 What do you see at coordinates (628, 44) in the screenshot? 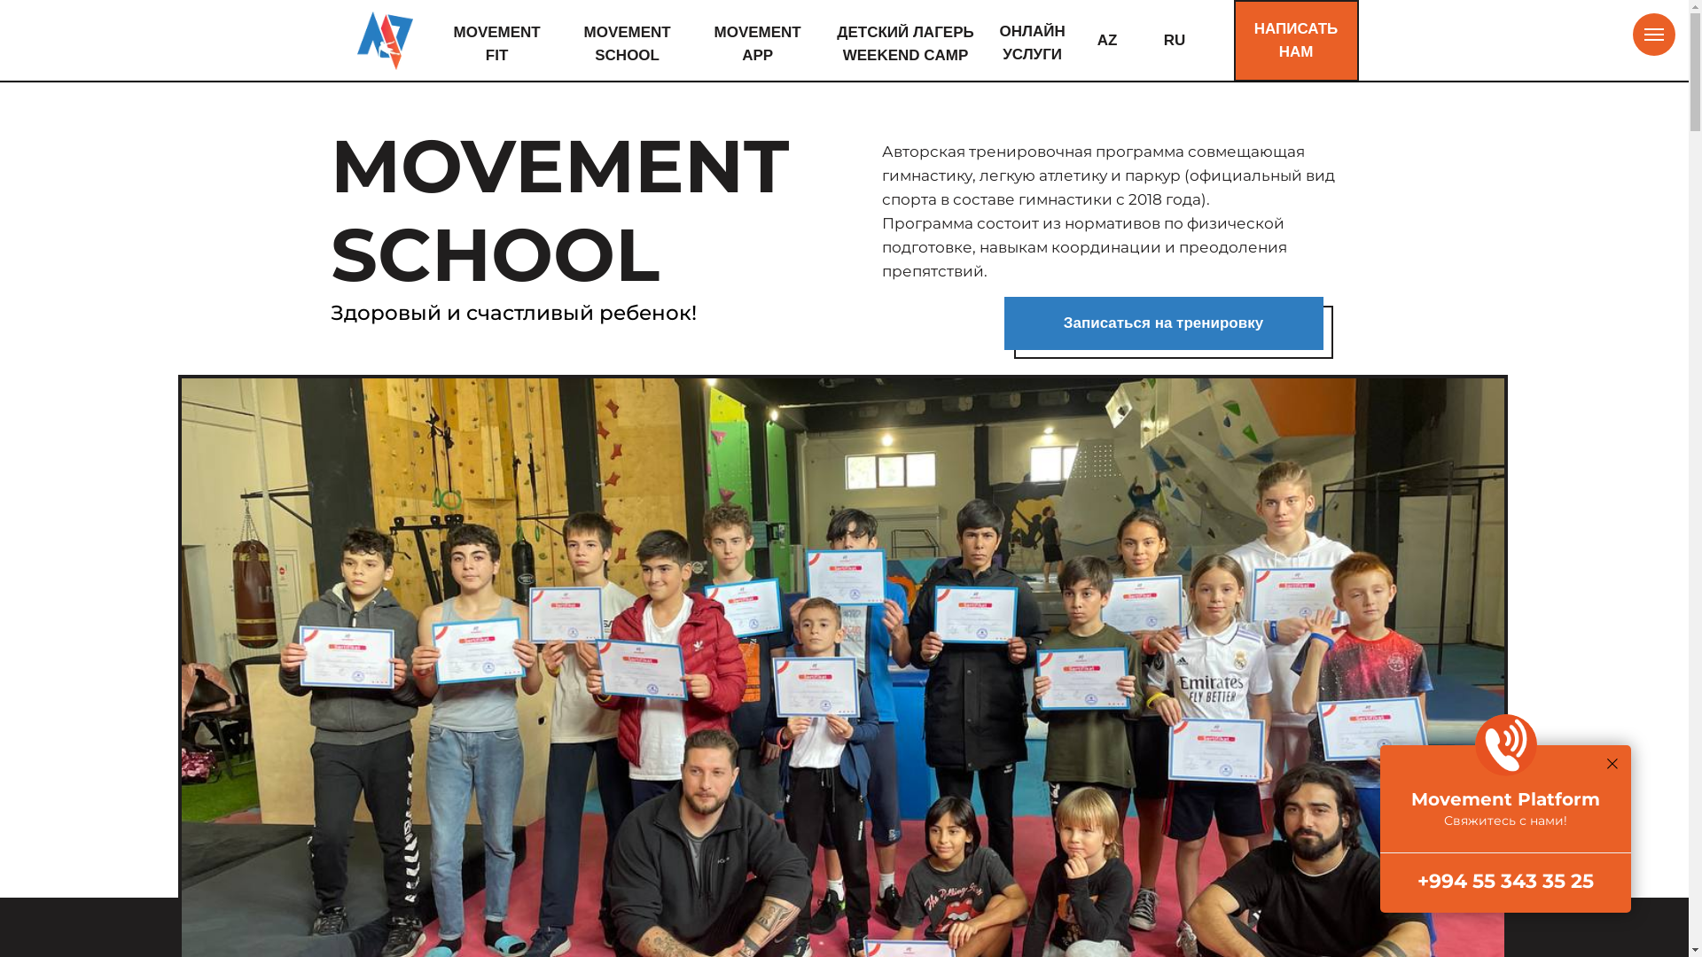
I see `MOVEMENT SCHOOL` at bounding box center [628, 44].